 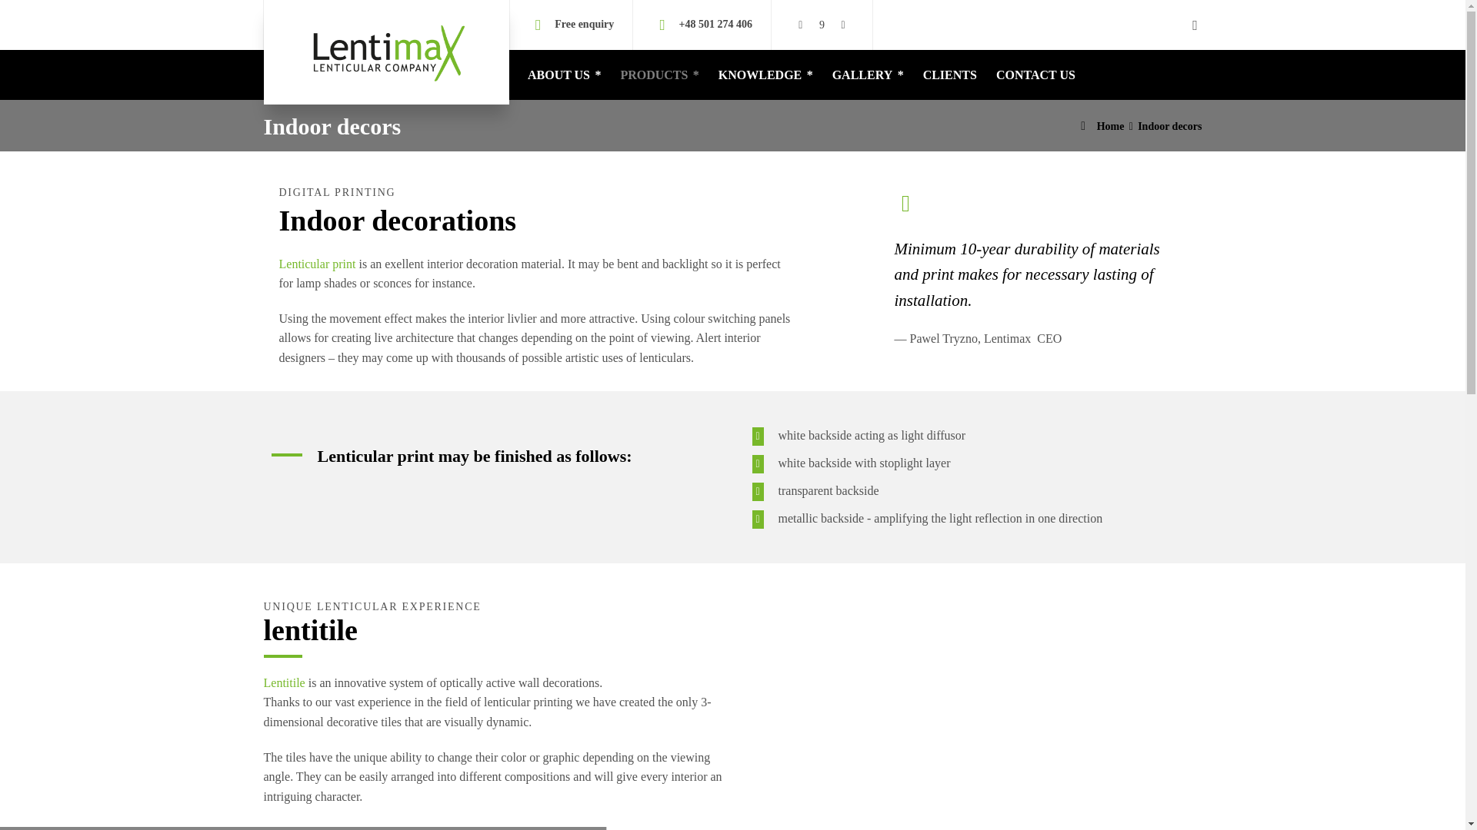 What do you see at coordinates (800, 25) in the screenshot?
I see `Email` at bounding box center [800, 25].